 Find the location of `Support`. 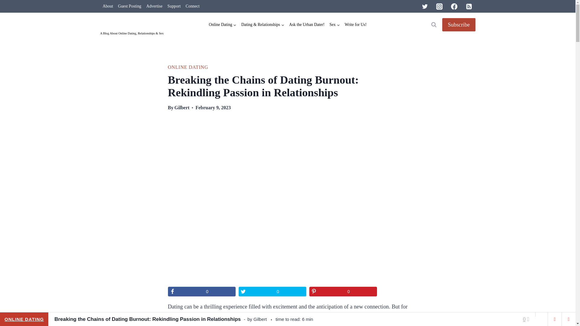

Support is located at coordinates (174, 7).